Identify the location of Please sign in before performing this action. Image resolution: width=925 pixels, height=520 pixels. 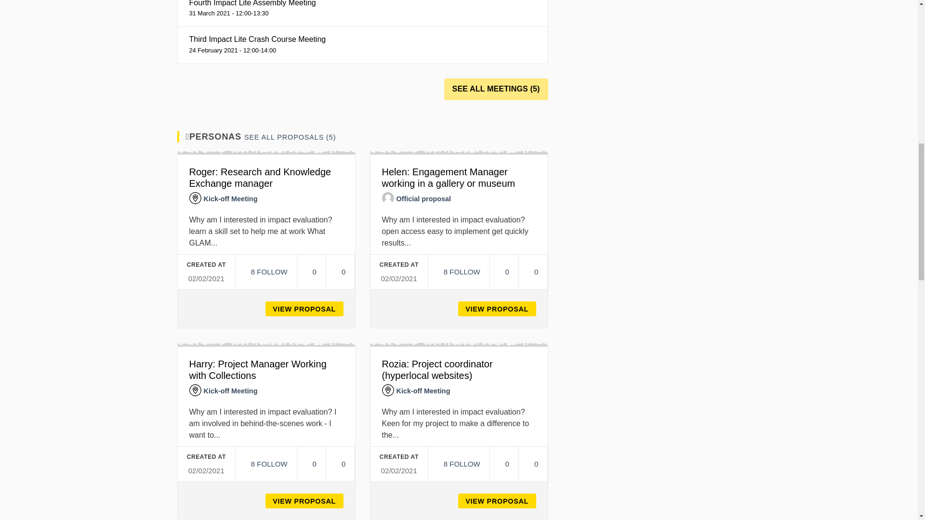
(458, 272).